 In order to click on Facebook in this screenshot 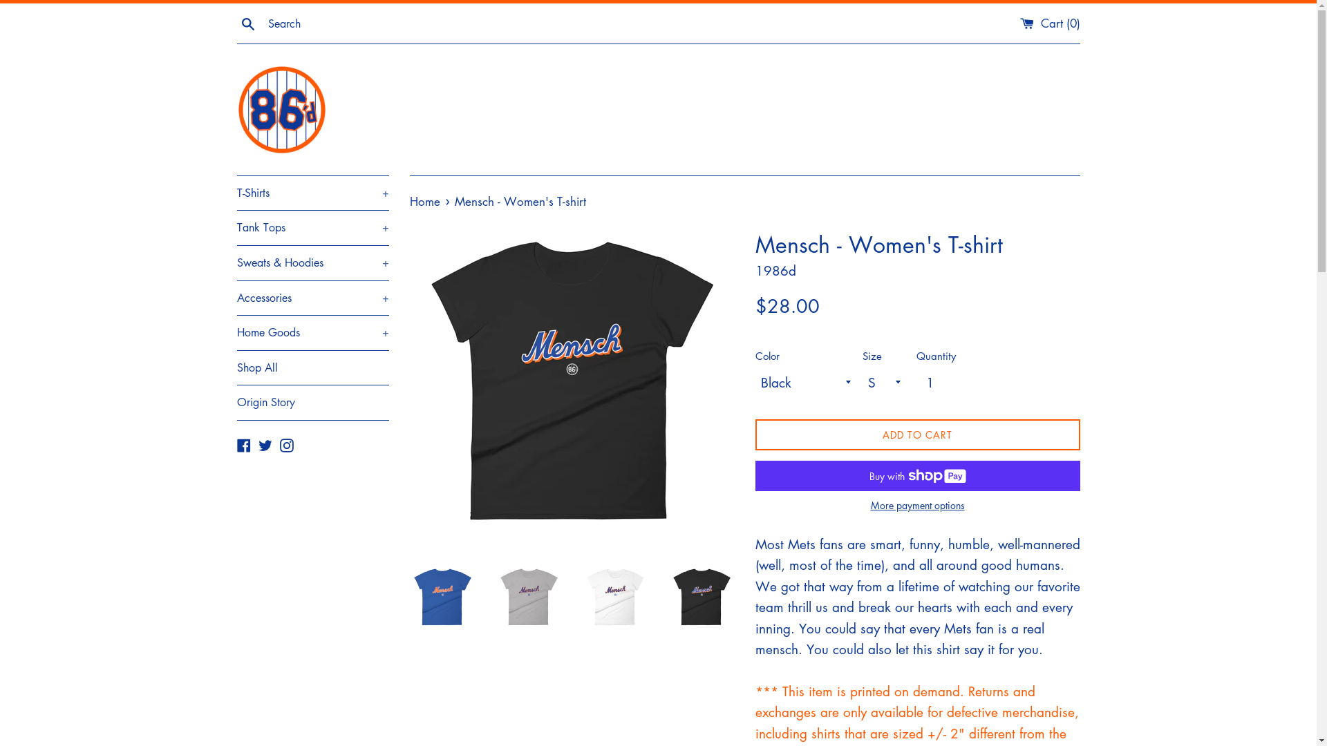, I will do `click(243, 443)`.